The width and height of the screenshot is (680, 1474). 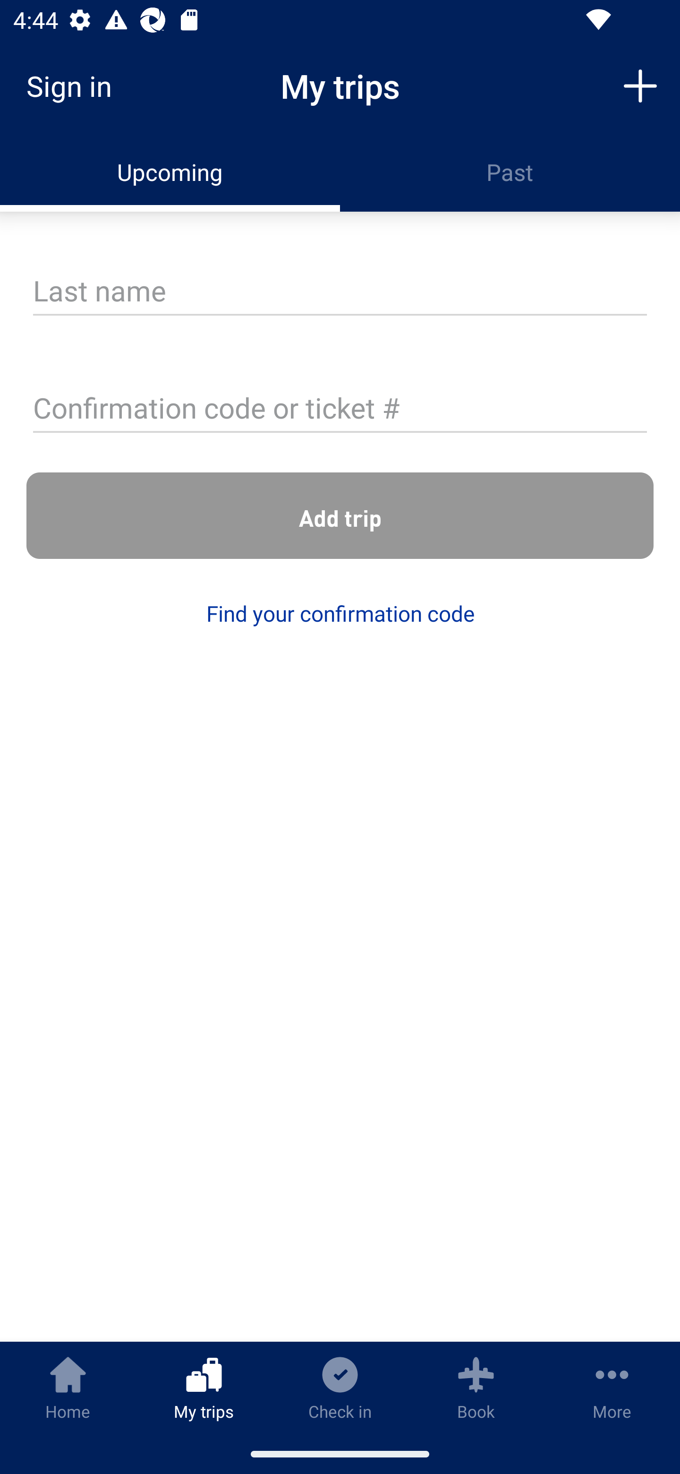 What do you see at coordinates (612, 1388) in the screenshot?
I see `More` at bounding box center [612, 1388].